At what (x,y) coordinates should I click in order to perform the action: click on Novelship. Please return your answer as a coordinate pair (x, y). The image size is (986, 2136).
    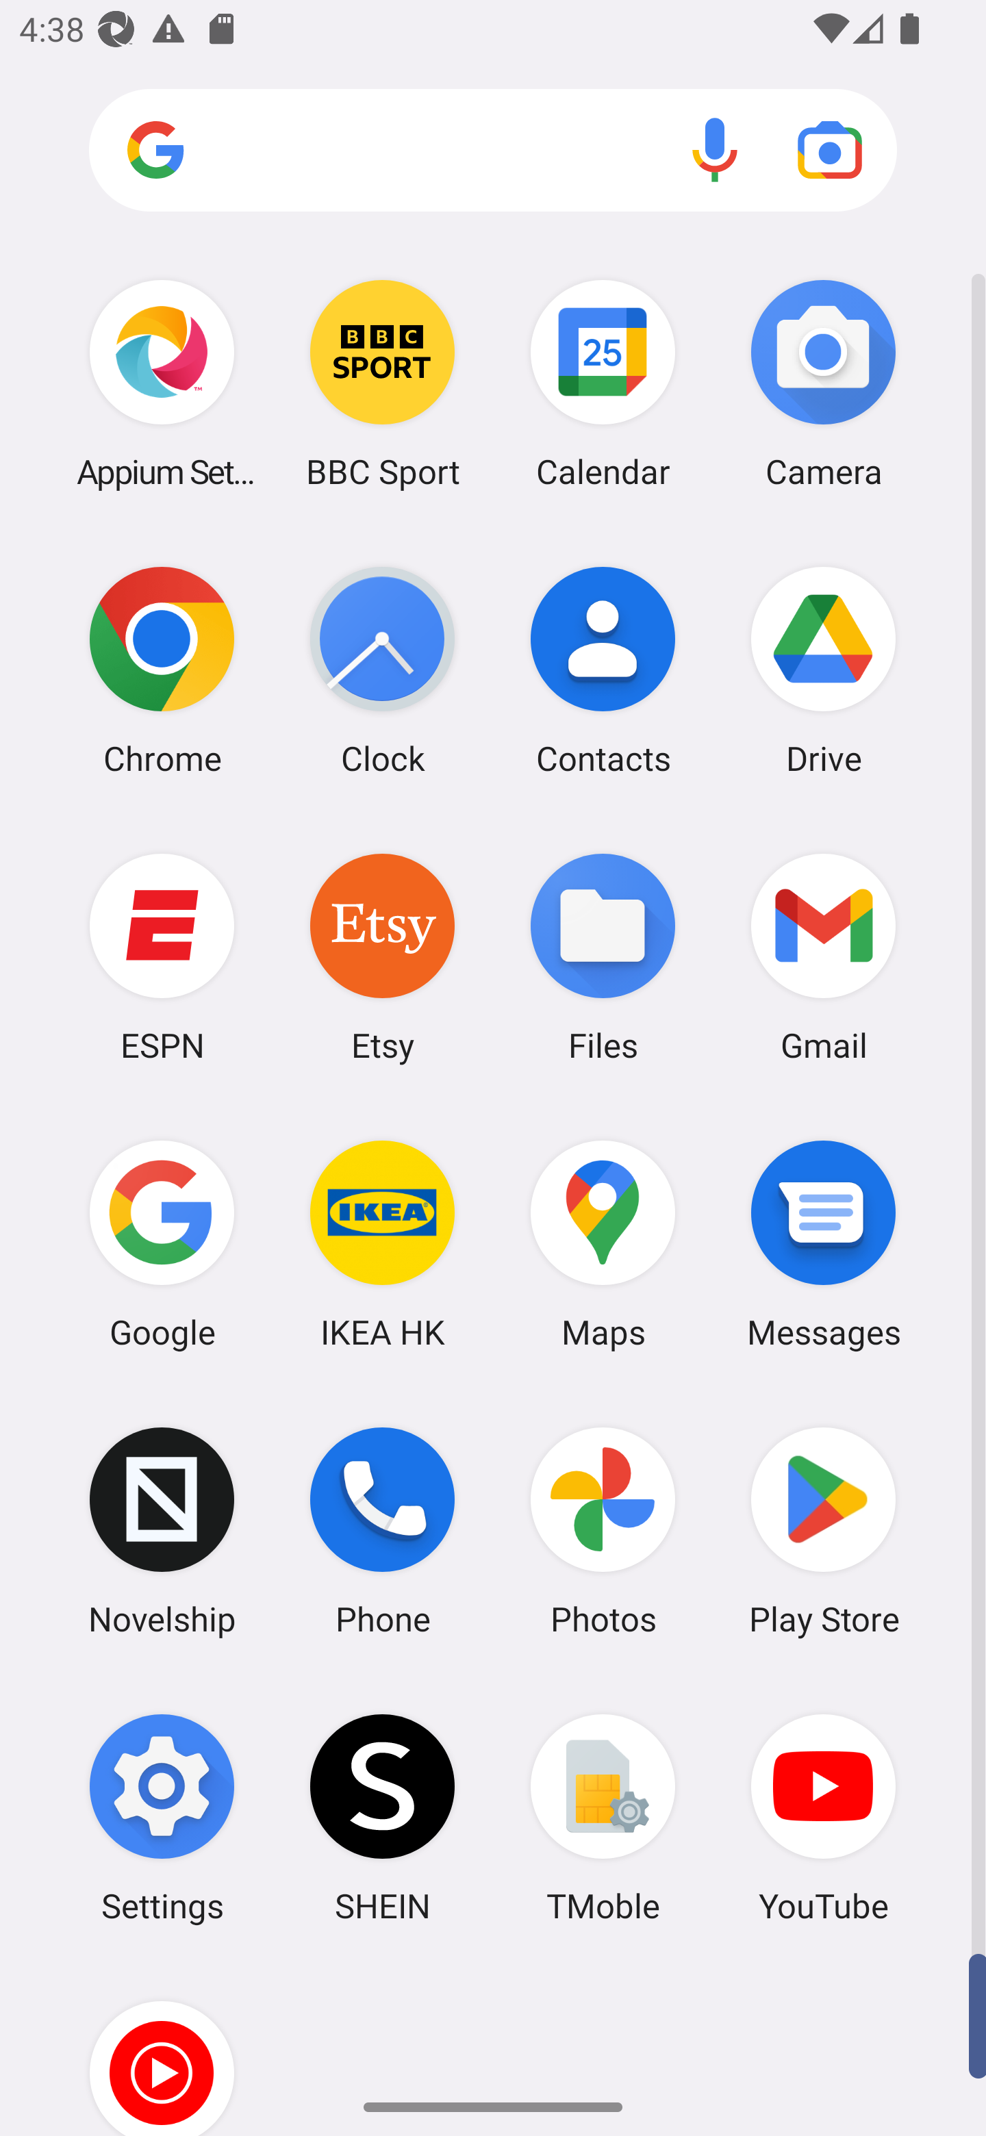
    Looking at the image, I should click on (162, 1531).